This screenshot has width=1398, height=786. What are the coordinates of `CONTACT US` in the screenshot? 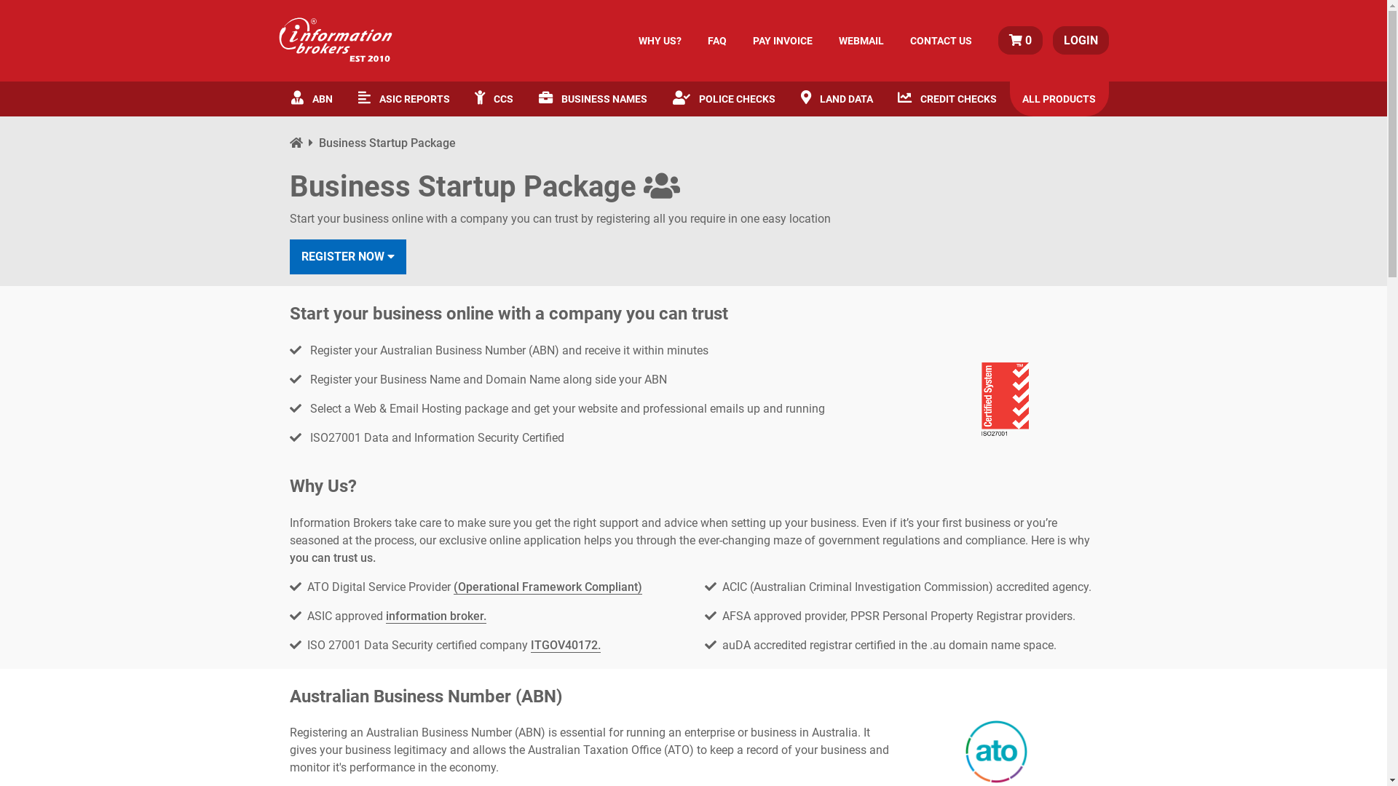 It's located at (941, 41).